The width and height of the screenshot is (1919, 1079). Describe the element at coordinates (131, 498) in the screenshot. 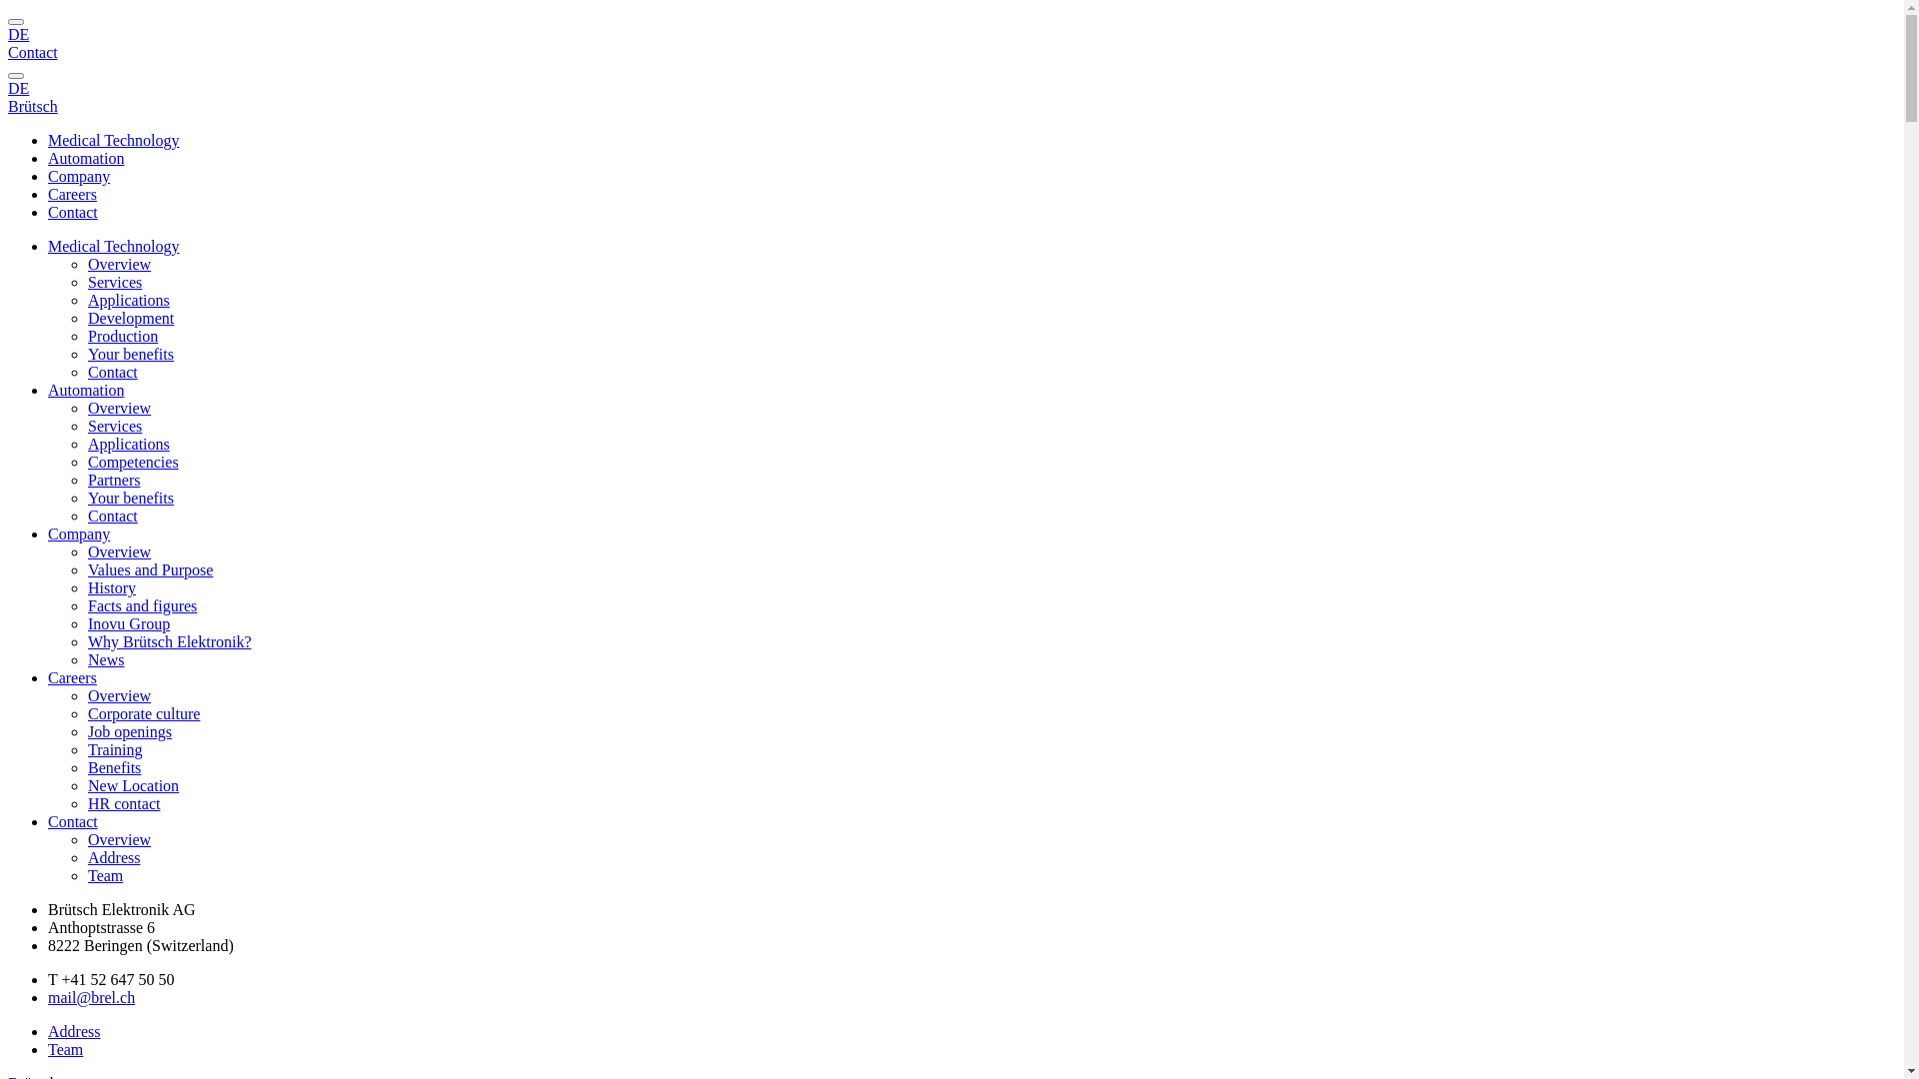

I see `Your benefits` at that location.